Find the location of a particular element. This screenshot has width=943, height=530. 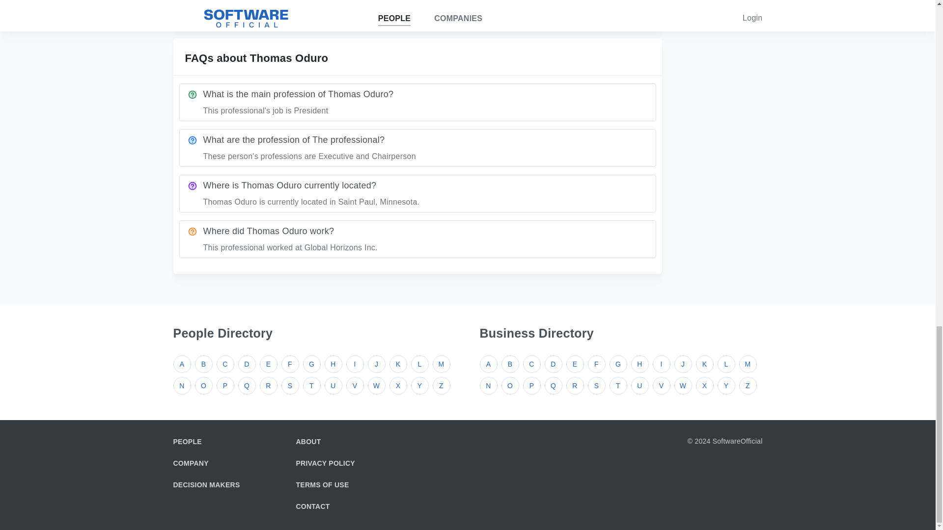

O is located at coordinates (203, 385).